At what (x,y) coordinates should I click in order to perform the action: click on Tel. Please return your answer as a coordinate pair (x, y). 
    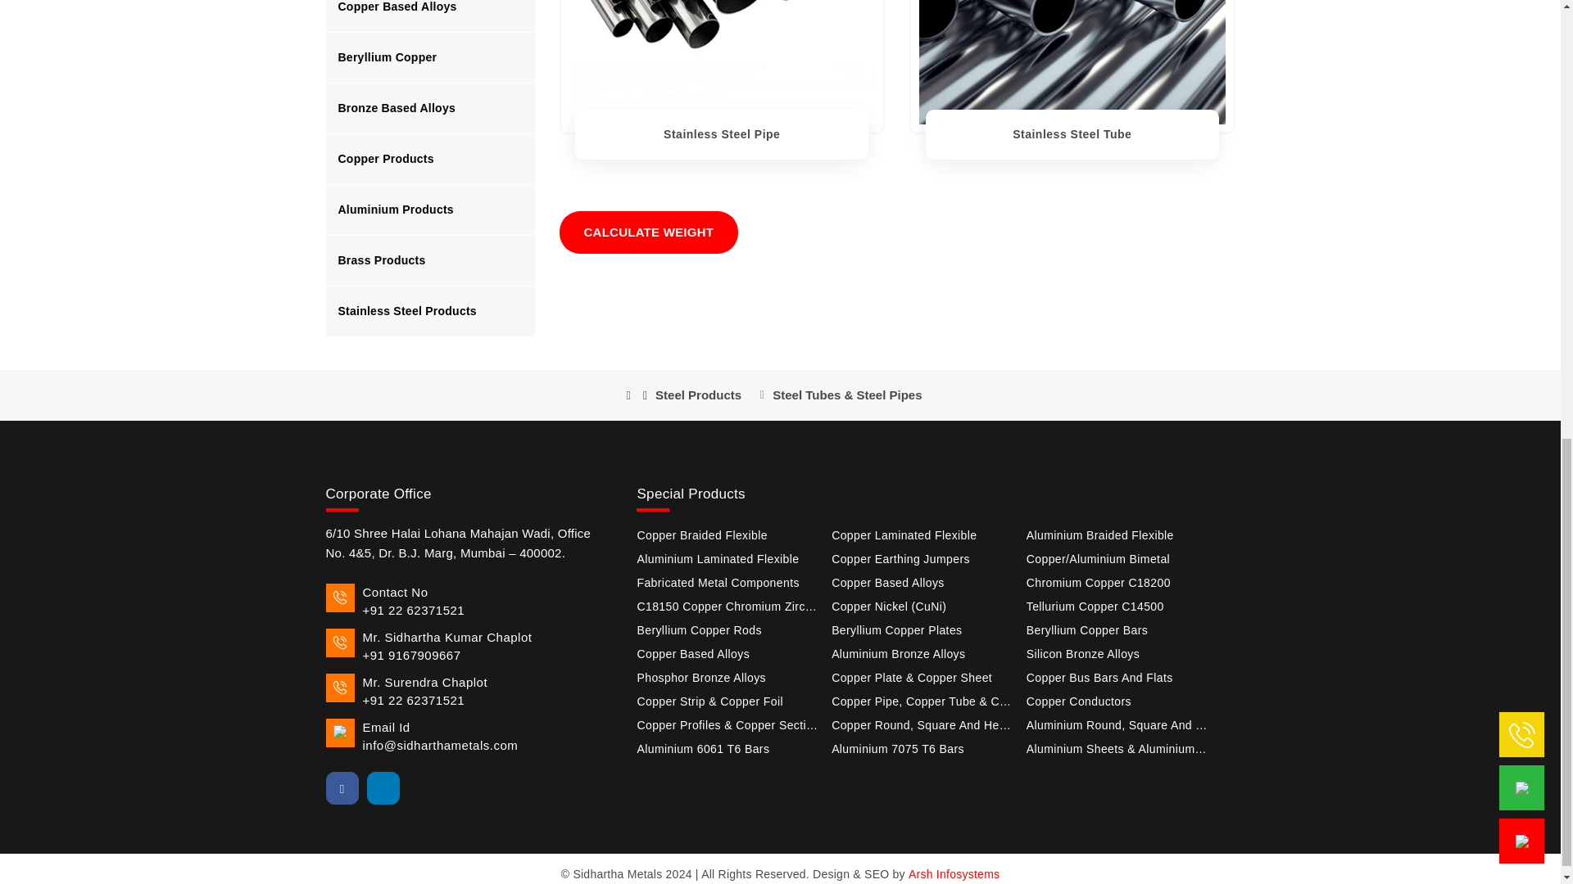
    Looking at the image, I should click on (469, 692).